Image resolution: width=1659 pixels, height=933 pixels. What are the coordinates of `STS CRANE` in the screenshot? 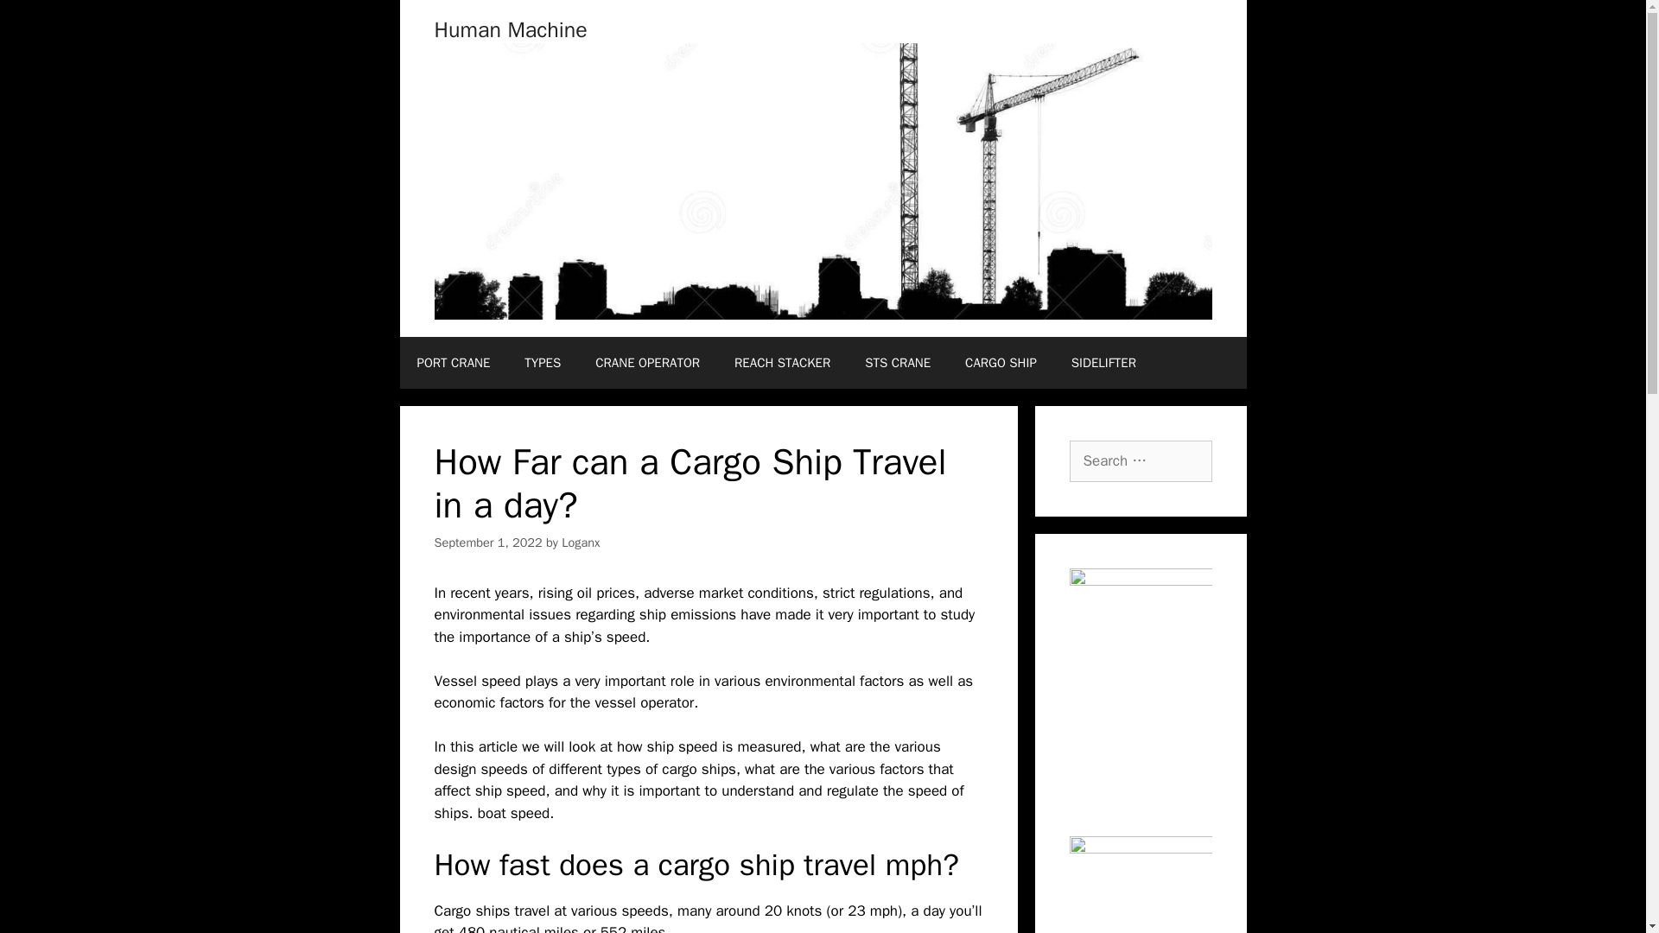 It's located at (897, 363).